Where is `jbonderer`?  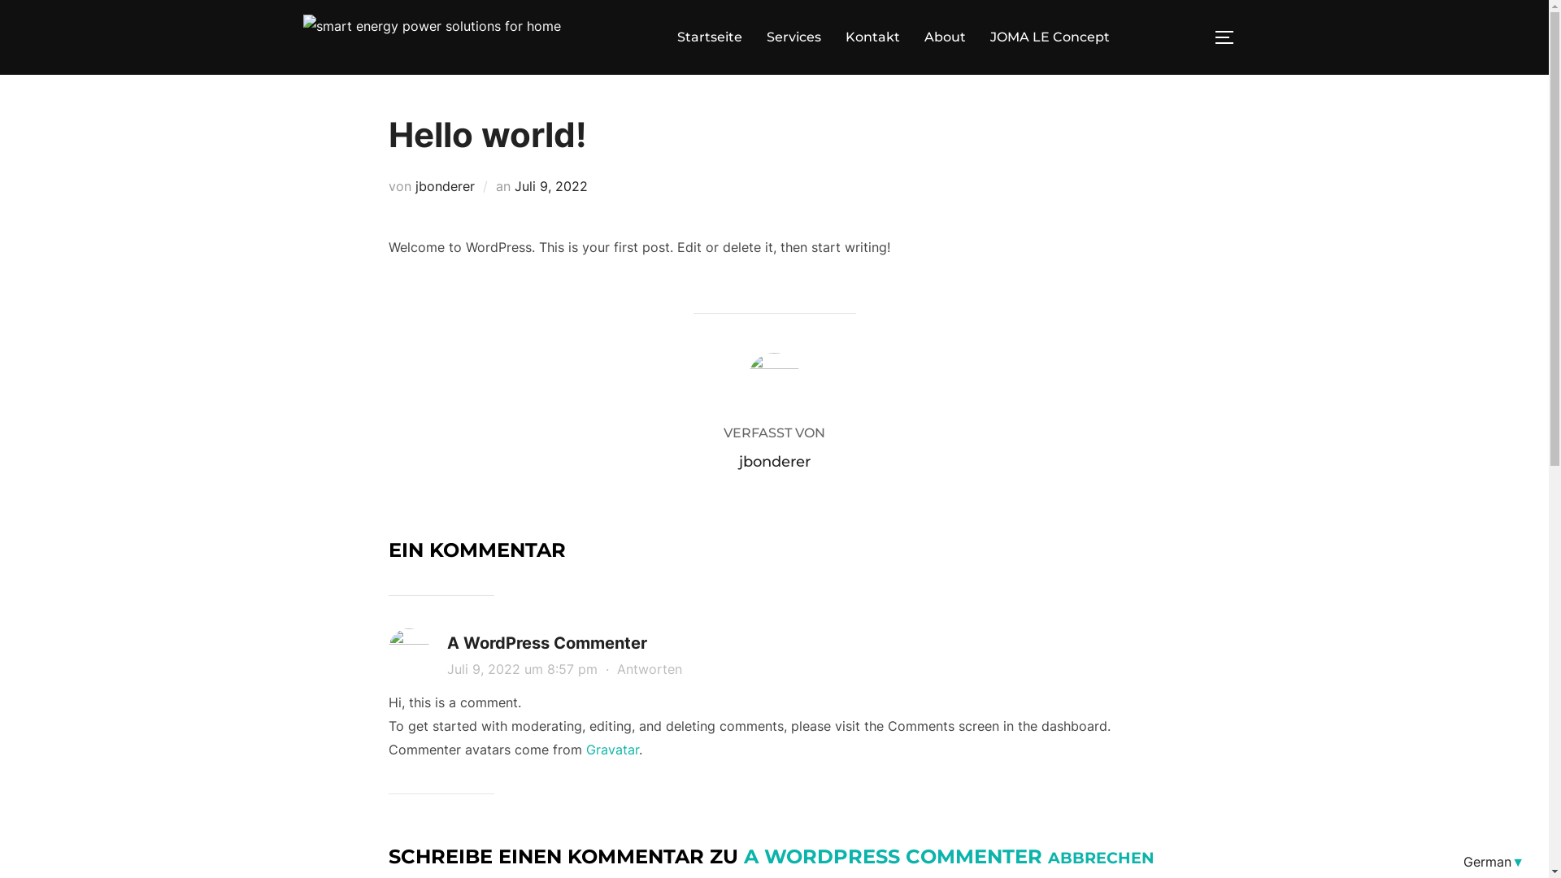 jbonderer is located at coordinates (444, 186).